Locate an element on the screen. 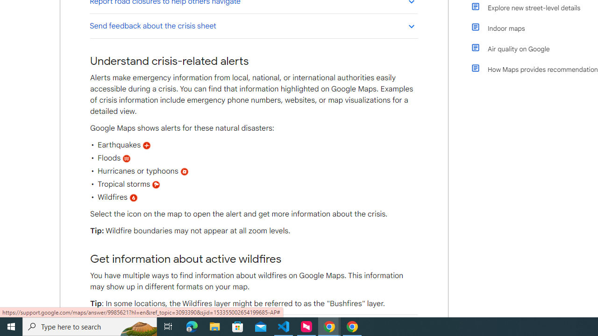  Send feedback about the crisis sheet is located at coordinates (253, 26).